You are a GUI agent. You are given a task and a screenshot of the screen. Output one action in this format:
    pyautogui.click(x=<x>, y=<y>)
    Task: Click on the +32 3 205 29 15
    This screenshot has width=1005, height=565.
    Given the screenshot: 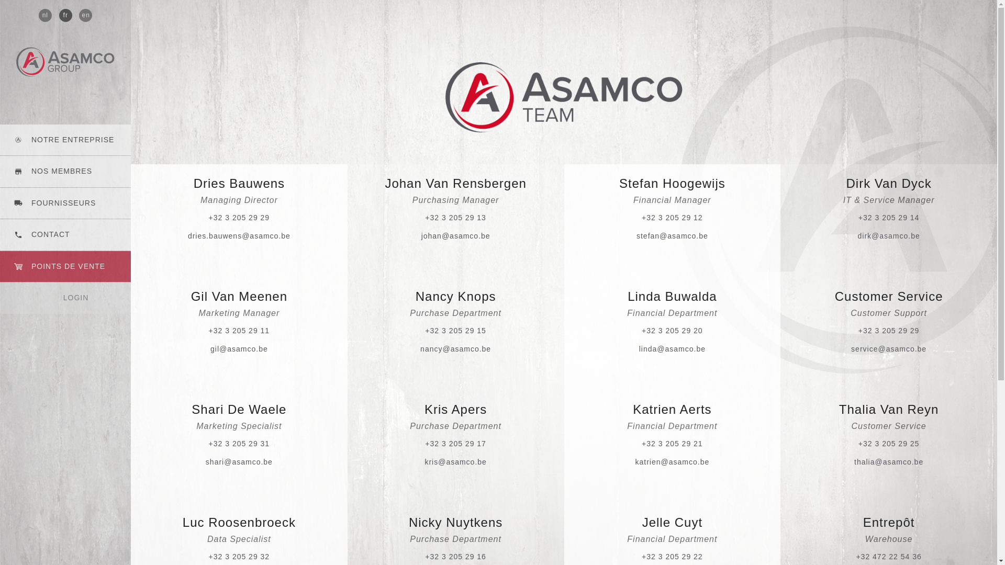 What is the action you would take?
    pyautogui.click(x=455, y=331)
    